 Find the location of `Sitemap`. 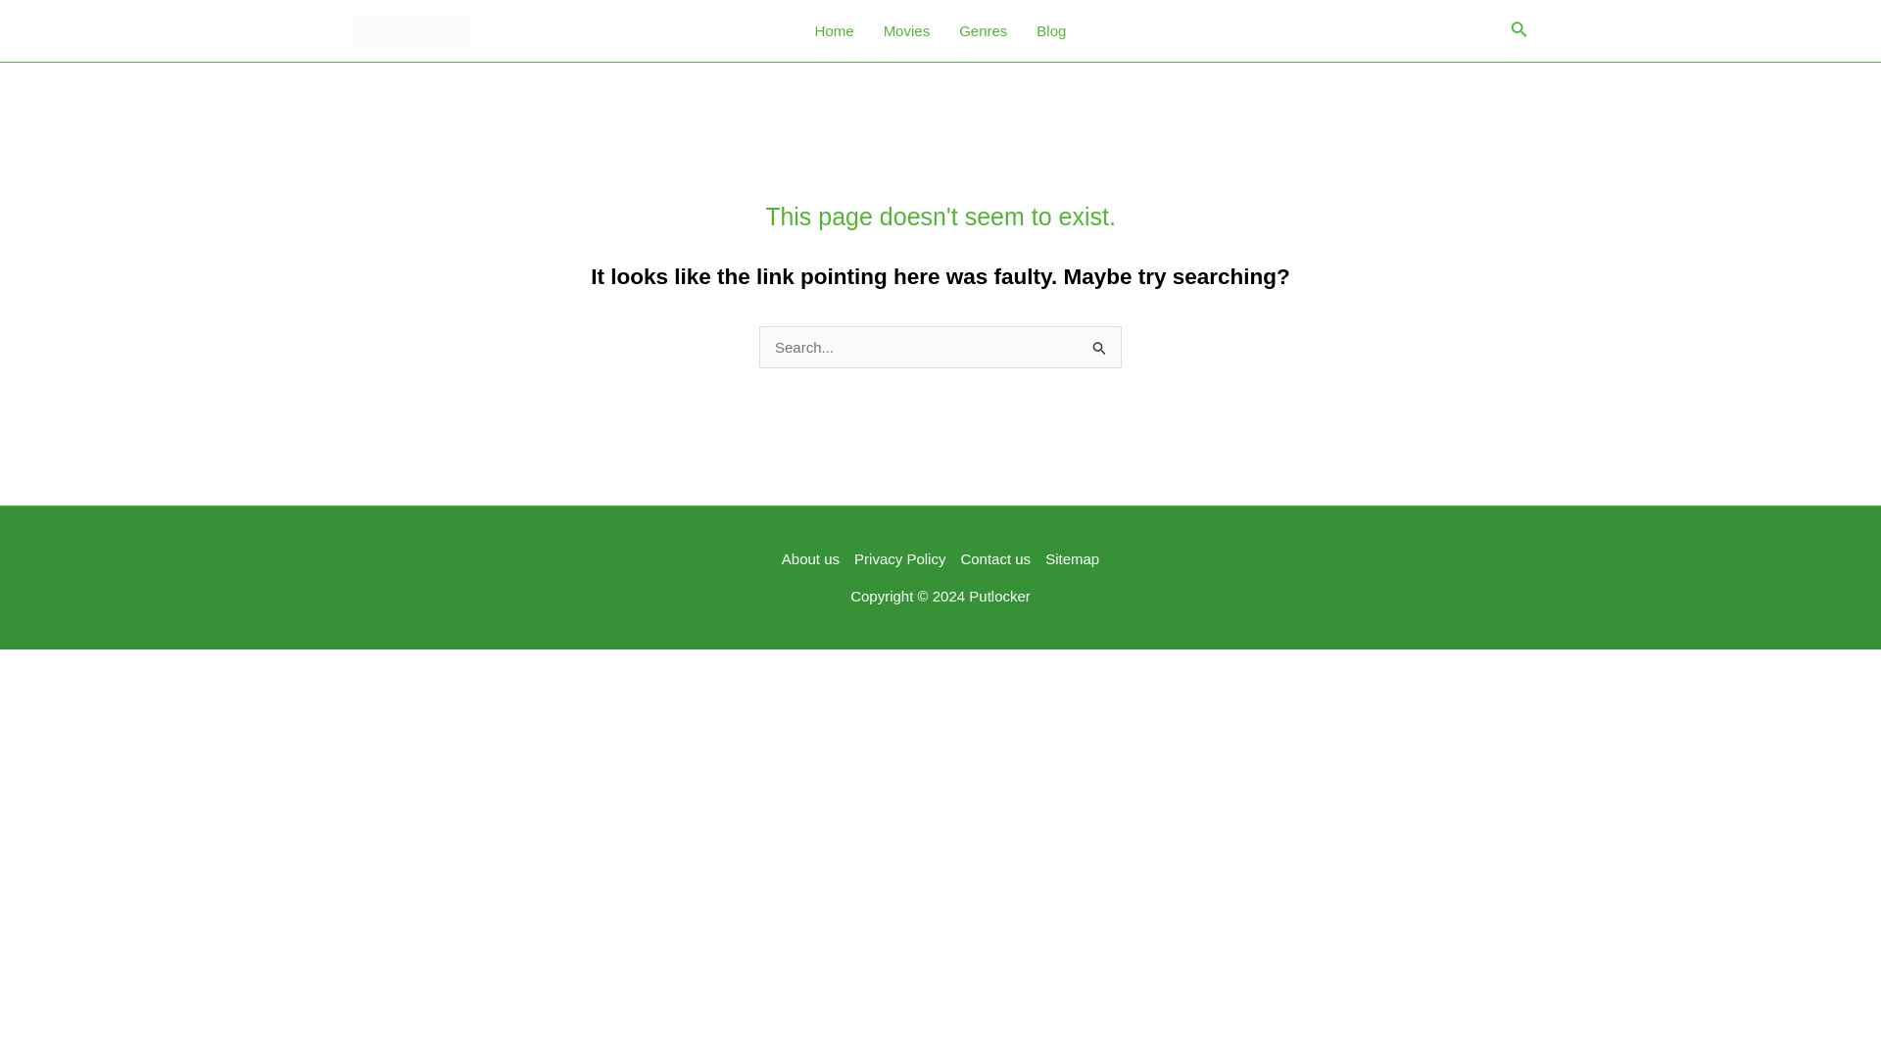

Sitemap is located at coordinates (1069, 559).